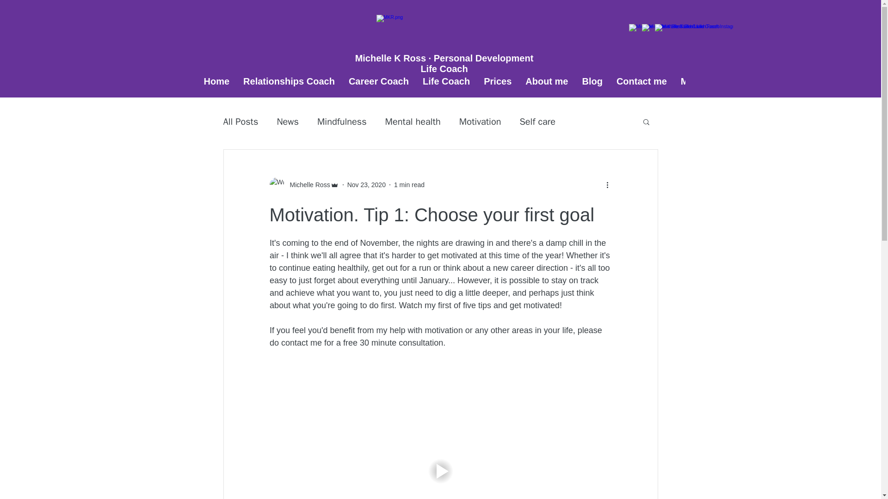 This screenshot has height=499, width=888. Describe the element at coordinates (240, 121) in the screenshot. I see `All Posts` at that location.